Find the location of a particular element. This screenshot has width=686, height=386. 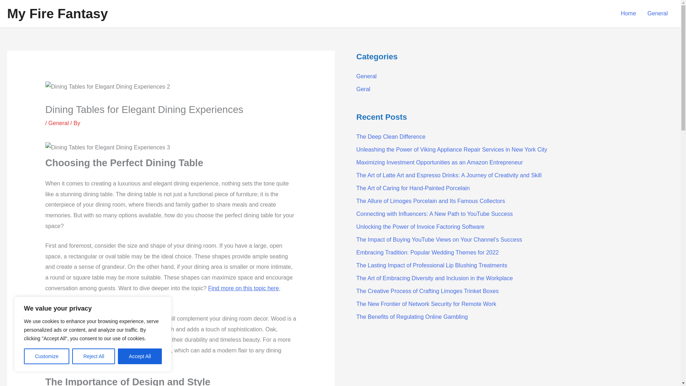

Reject All is located at coordinates (94, 356).